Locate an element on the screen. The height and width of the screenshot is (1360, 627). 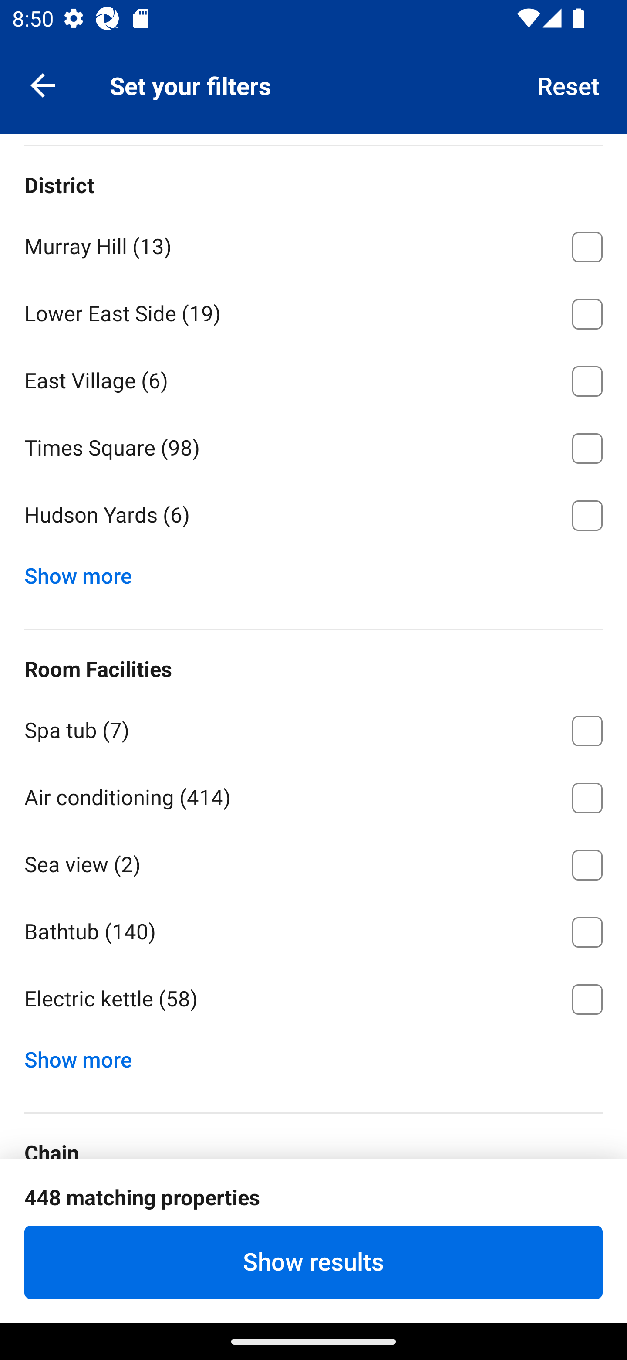
Bathtub ⁦(140) is located at coordinates (313, 929).